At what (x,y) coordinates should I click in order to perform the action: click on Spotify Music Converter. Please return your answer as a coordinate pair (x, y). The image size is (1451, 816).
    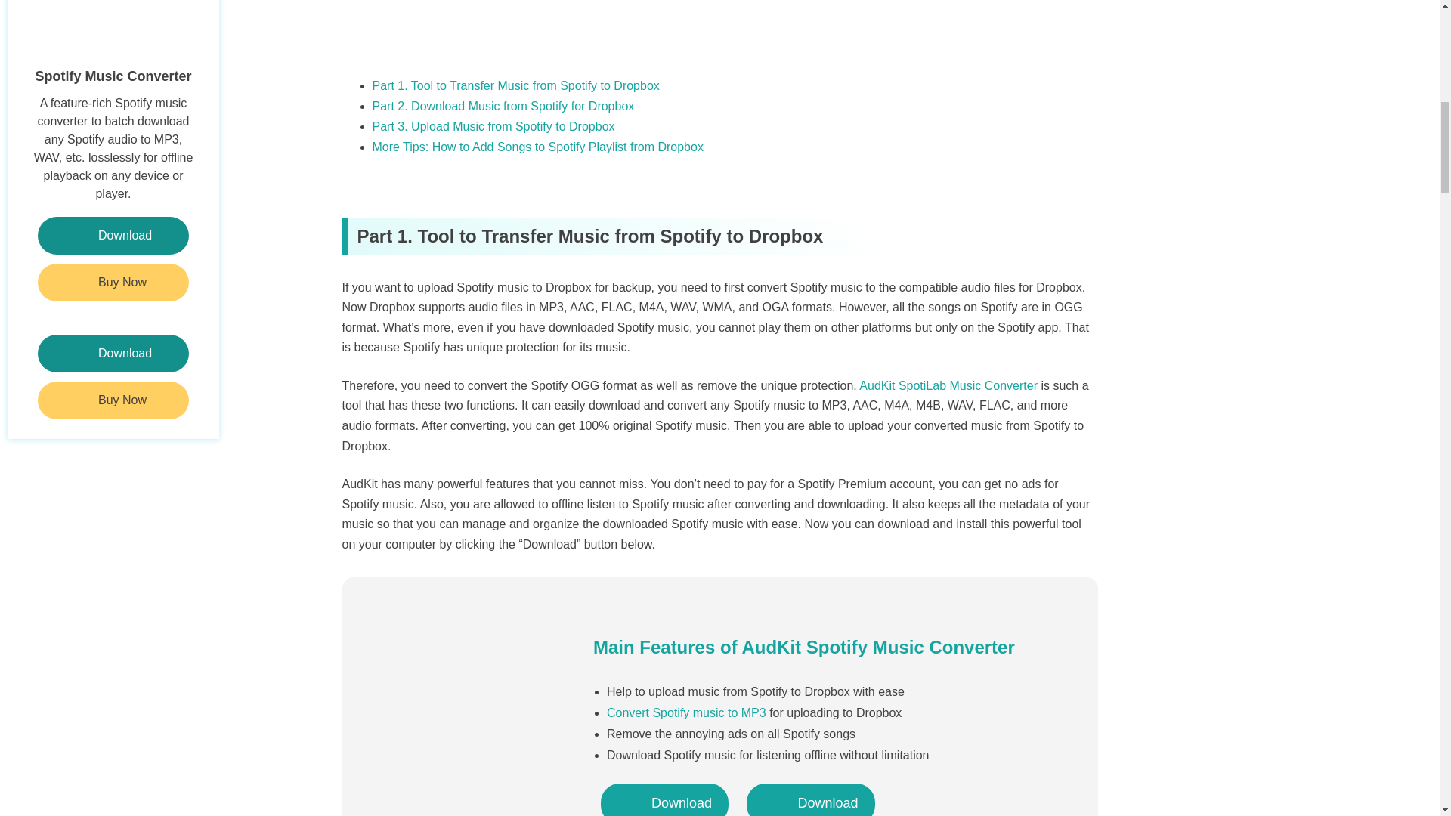
    Looking at the image, I should click on (113, 43).